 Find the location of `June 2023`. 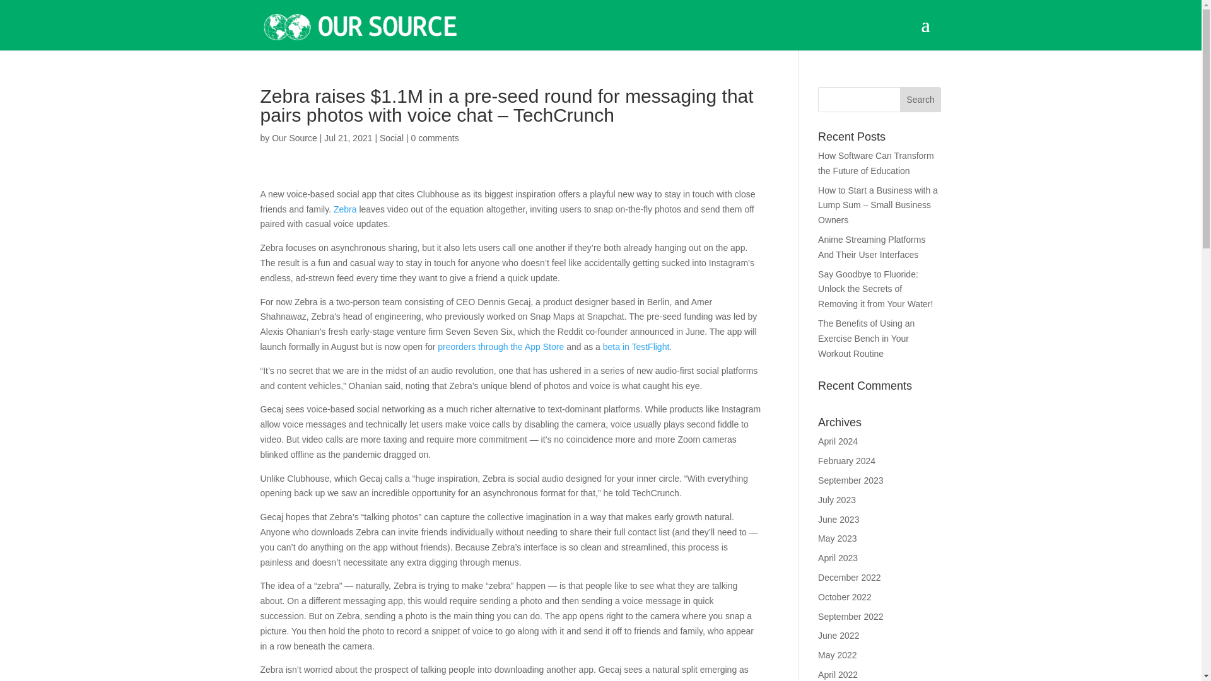

June 2023 is located at coordinates (838, 520).